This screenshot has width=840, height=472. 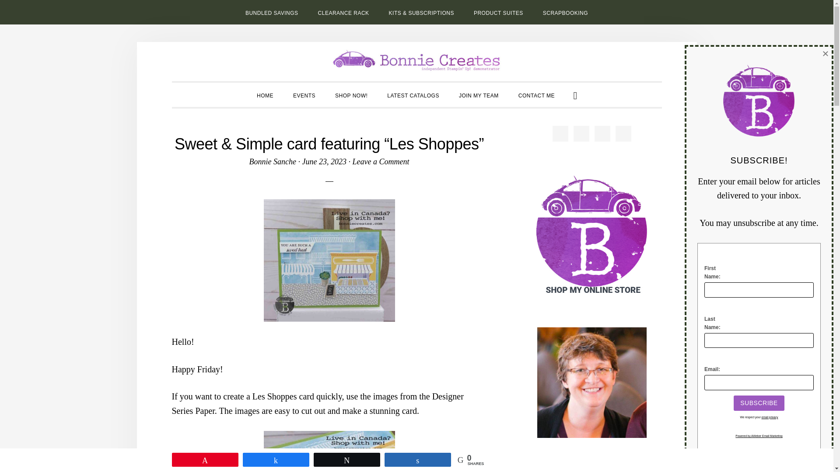 I want to click on HOME, so click(x=265, y=95).